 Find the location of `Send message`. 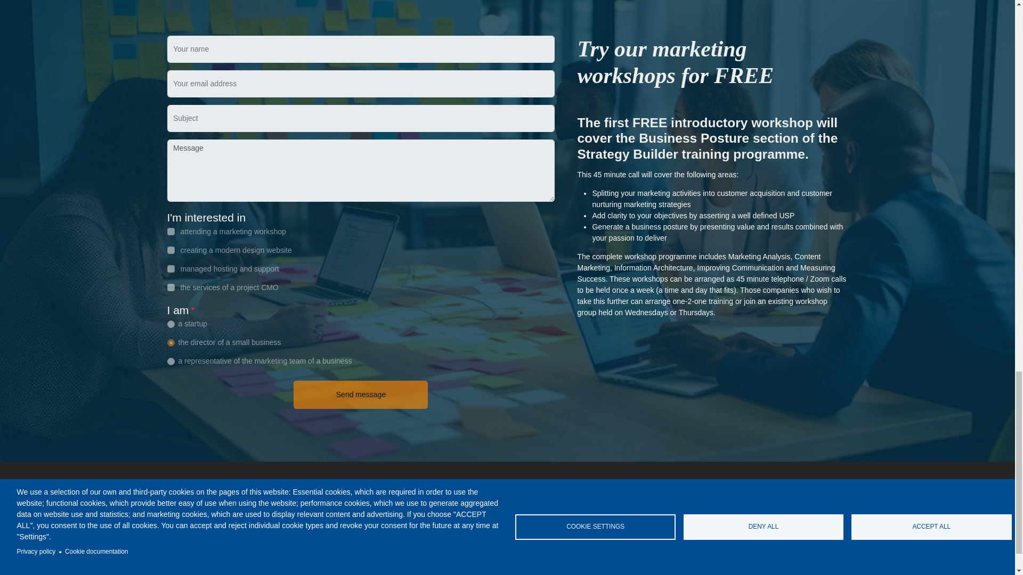

Send message is located at coordinates (360, 394).